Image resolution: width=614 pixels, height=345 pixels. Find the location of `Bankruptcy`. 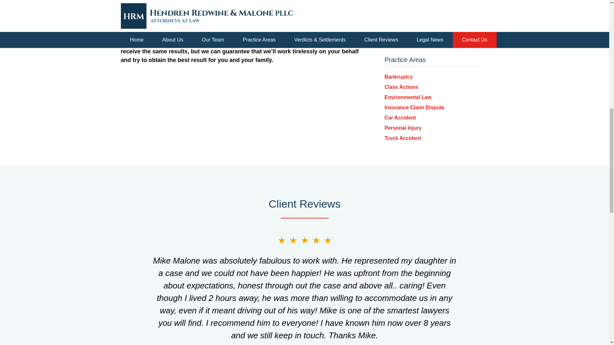

Bankruptcy is located at coordinates (398, 77).